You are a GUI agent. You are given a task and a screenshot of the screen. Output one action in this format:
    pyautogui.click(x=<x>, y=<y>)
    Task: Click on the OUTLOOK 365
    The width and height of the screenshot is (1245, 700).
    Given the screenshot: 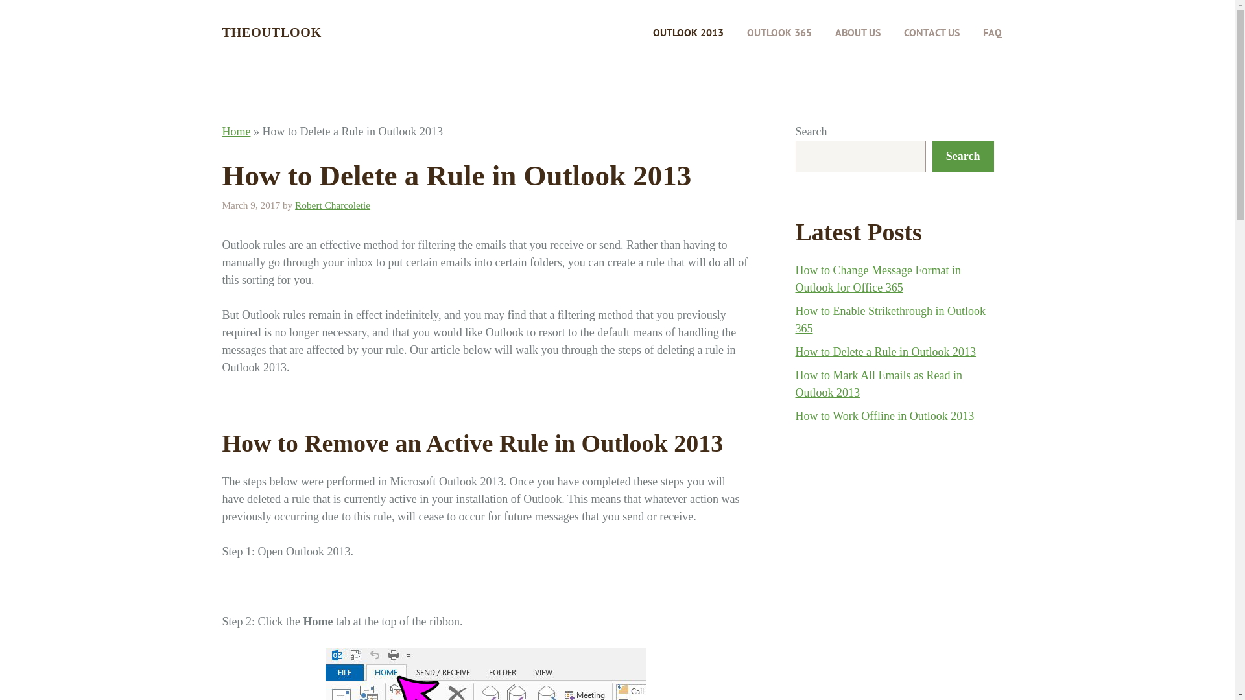 What is the action you would take?
    pyautogui.click(x=779, y=32)
    